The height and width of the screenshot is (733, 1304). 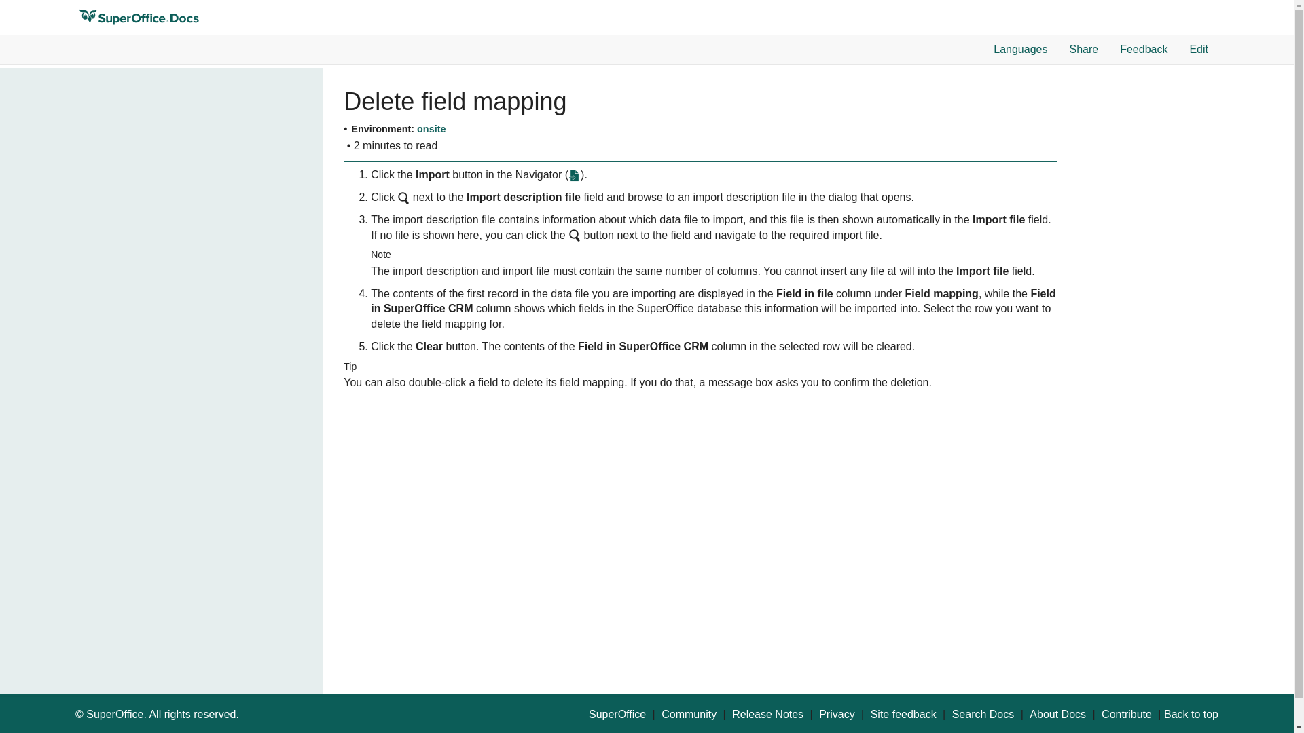 What do you see at coordinates (1019, 50) in the screenshot?
I see `Languages` at bounding box center [1019, 50].